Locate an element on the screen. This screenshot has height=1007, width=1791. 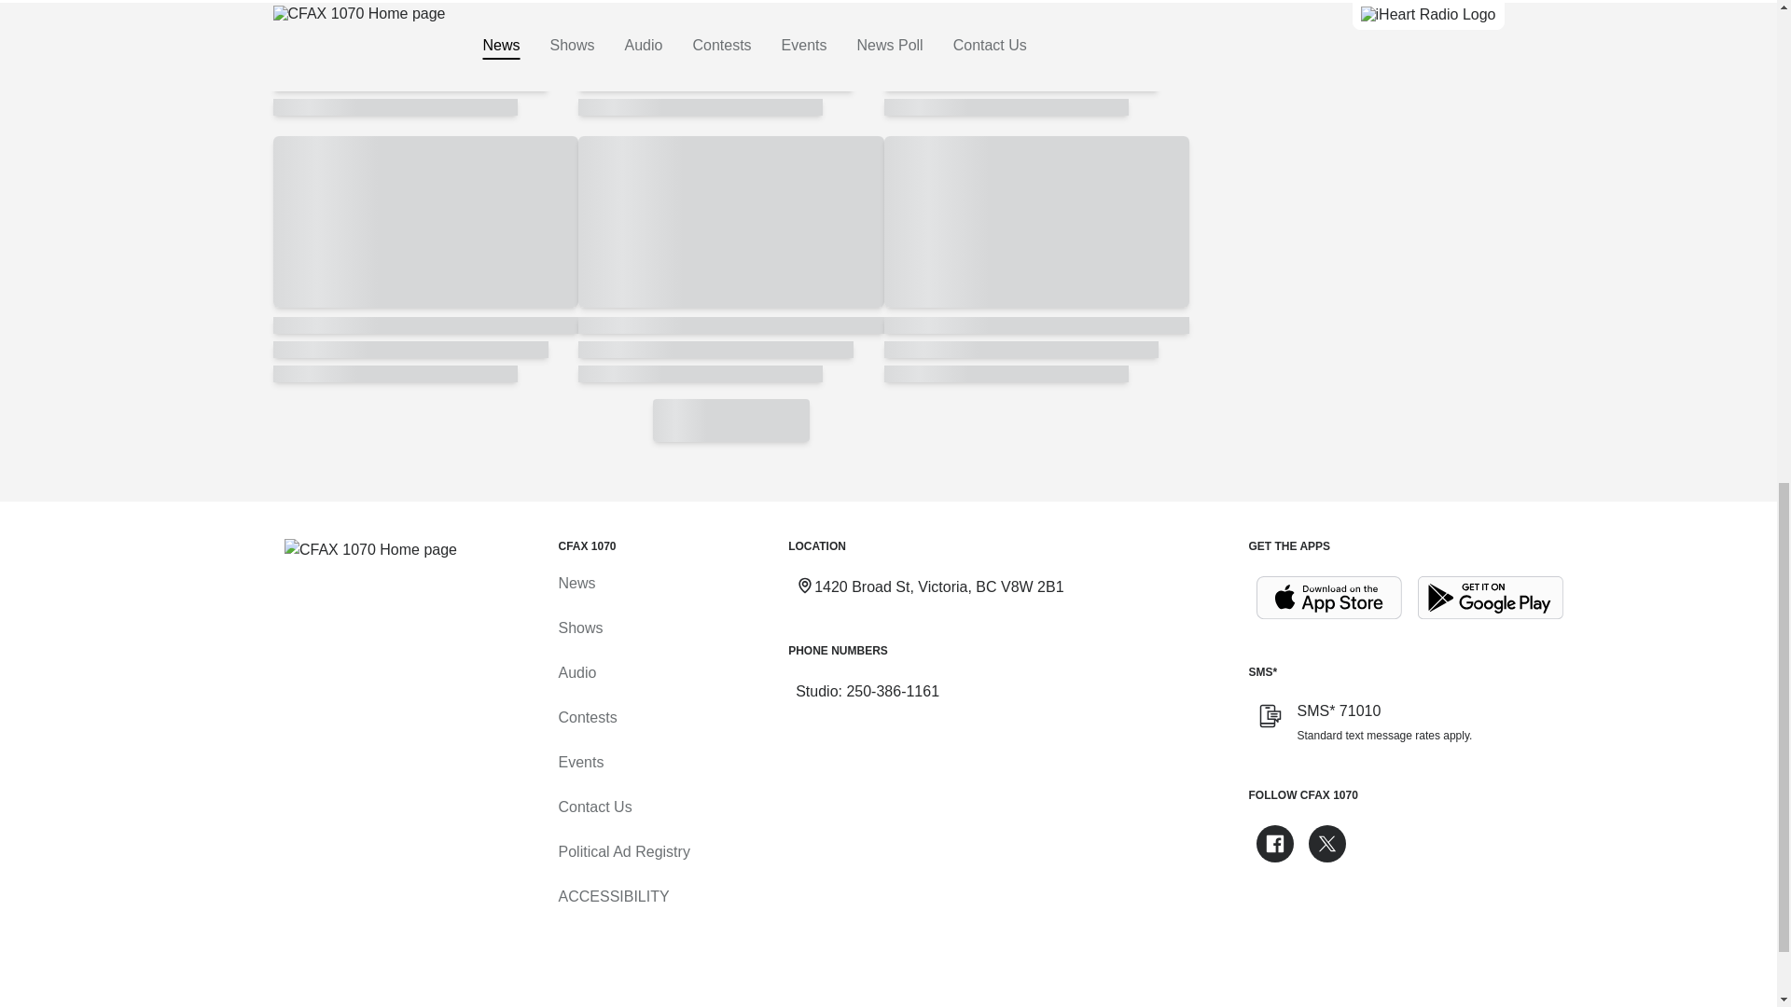
Contests is located at coordinates (586, 717).